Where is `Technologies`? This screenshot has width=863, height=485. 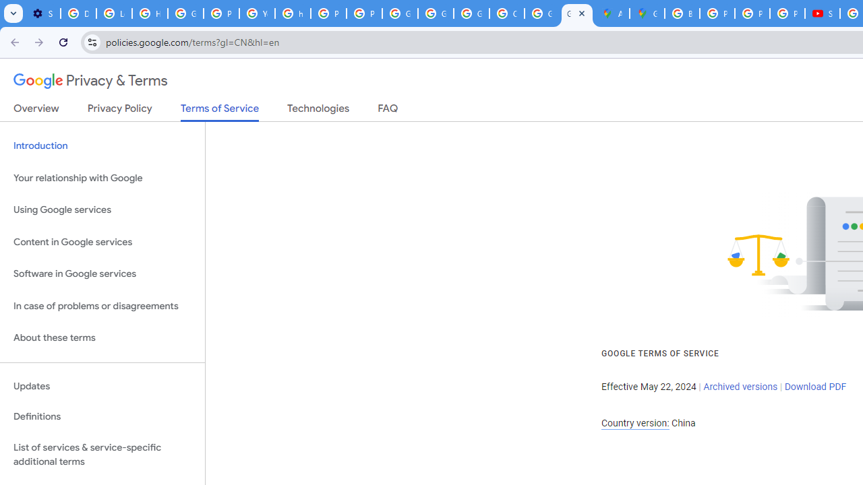 Technologies is located at coordinates (318, 111).